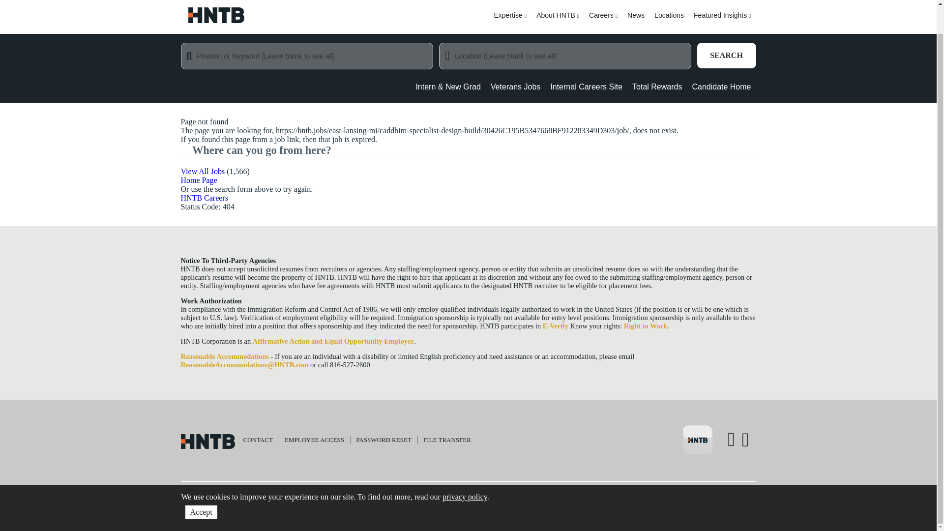 Image resolution: width=944 pixels, height=531 pixels. What do you see at coordinates (635, 21) in the screenshot?
I see `News` at bounding box center [635, 21].